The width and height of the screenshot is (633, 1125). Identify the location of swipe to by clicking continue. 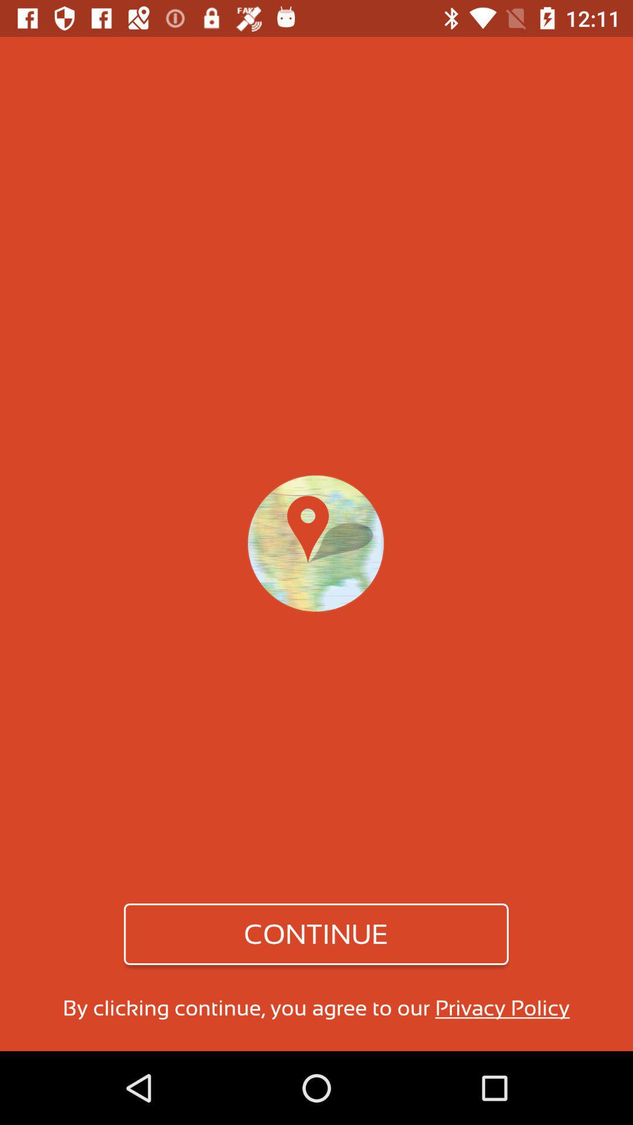
(316, 1008).